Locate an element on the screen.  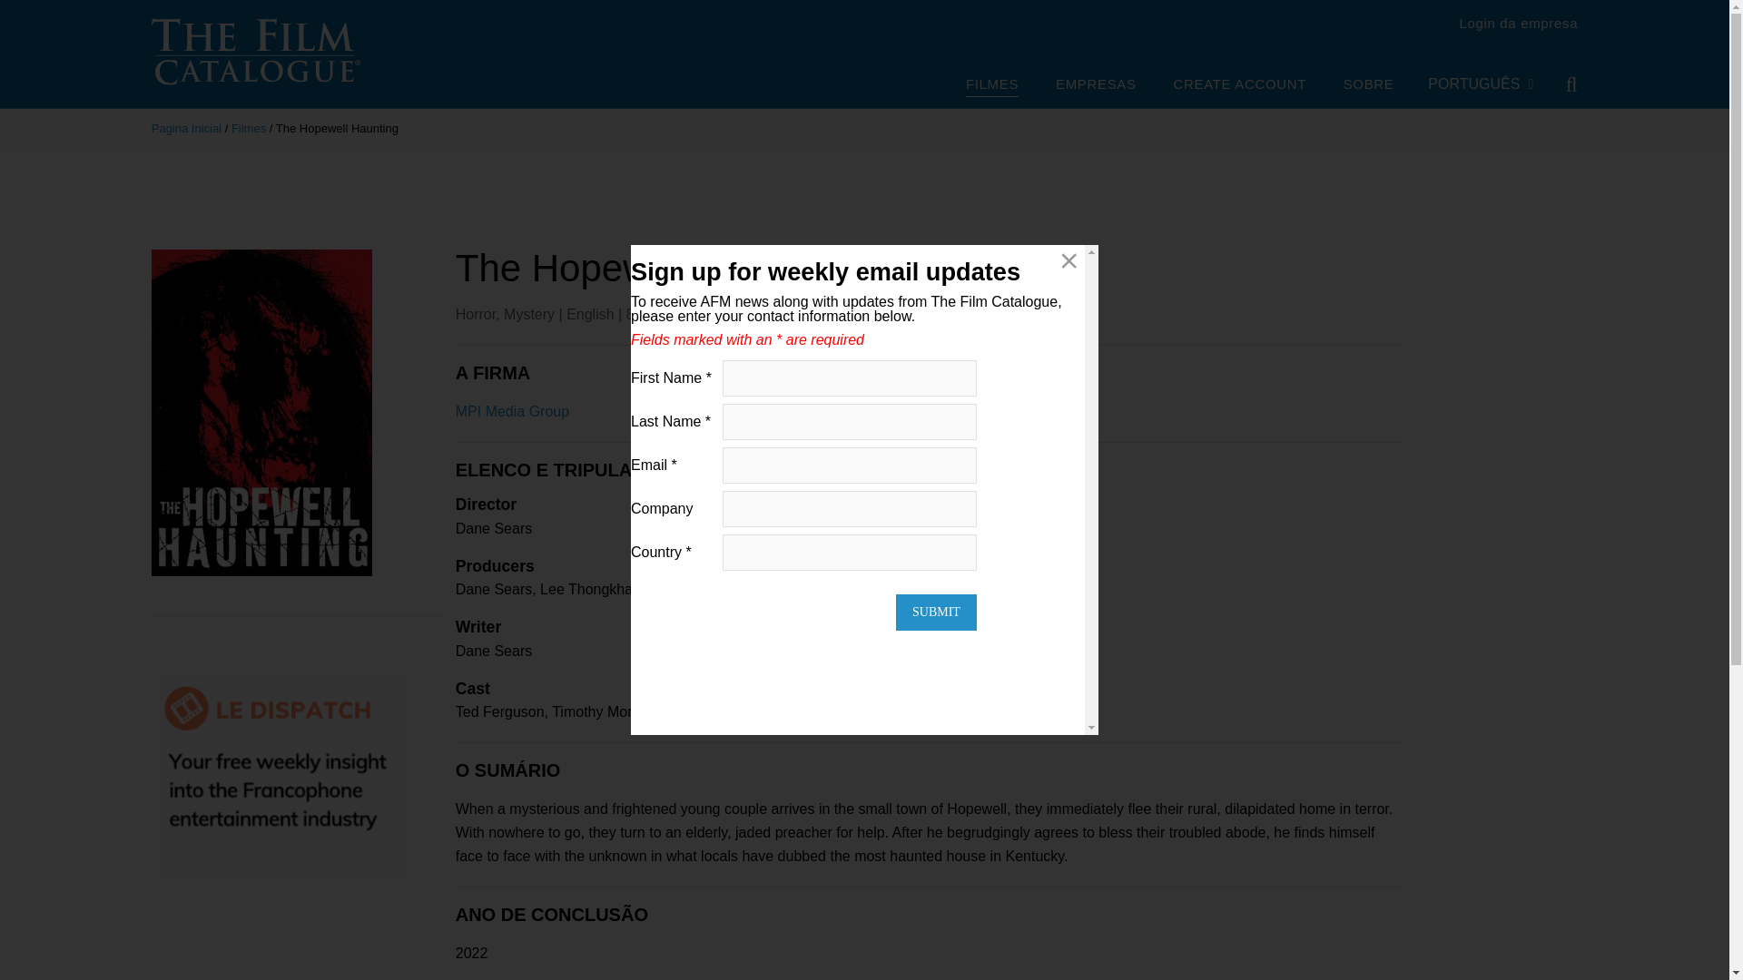
FILMES is located at coordinates (991, 86).